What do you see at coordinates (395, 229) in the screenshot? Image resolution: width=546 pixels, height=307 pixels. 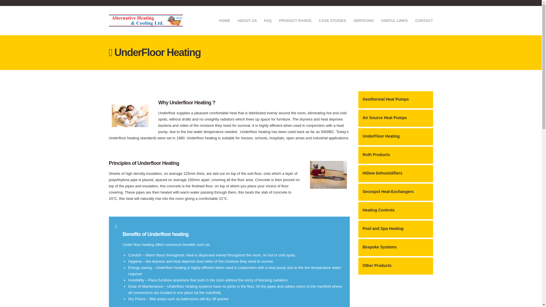 I see `Pool and Spa Heating` at bounding box center [395, 229].